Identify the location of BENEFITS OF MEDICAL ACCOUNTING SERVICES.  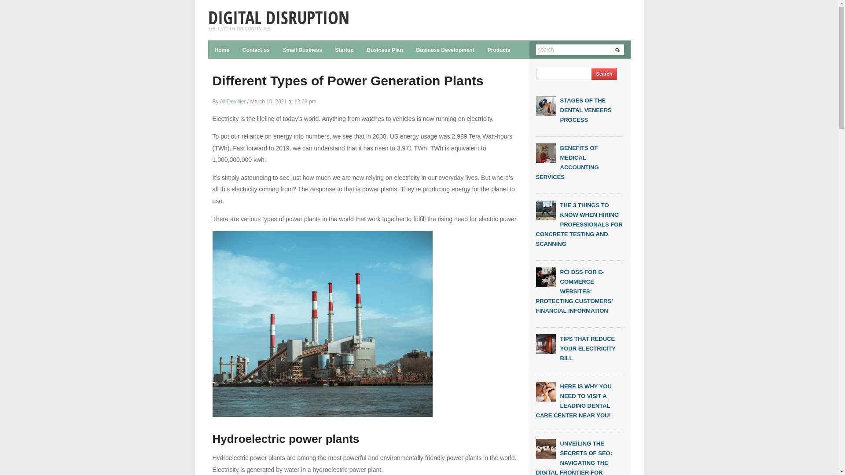
(568, 163).